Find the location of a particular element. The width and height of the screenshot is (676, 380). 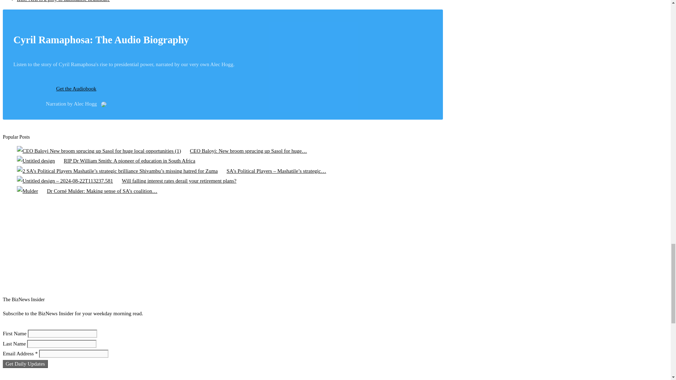

IRR: NHI is a ploy to nationalise healthcare is located at coordinates (63, 1).